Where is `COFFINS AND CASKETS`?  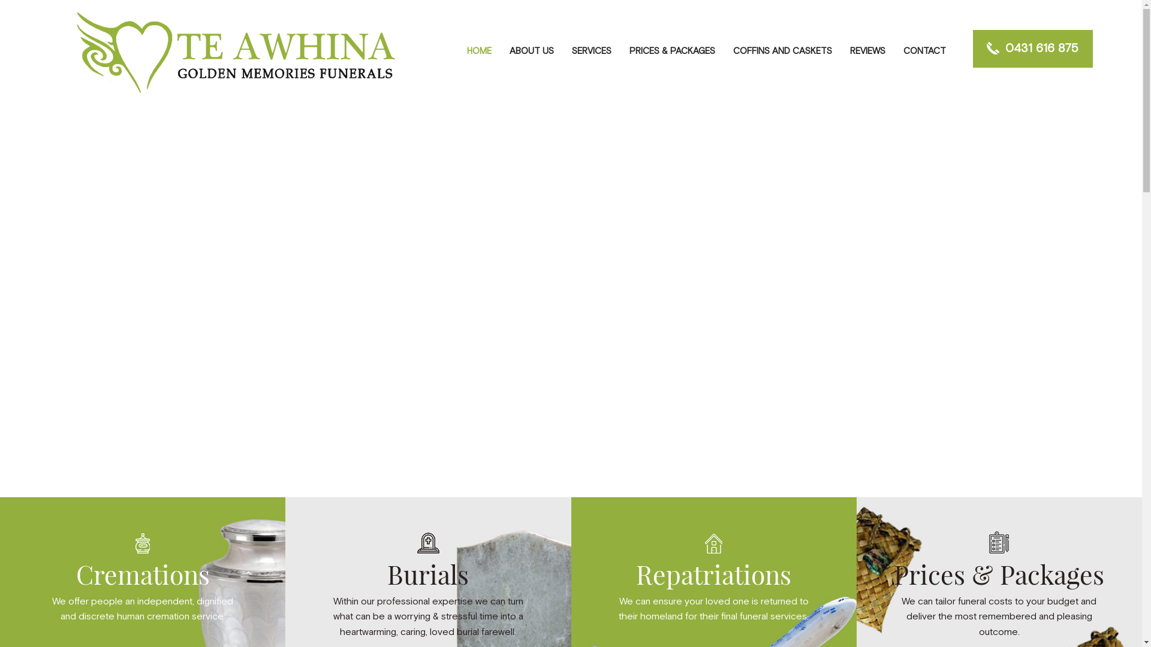 COFFINS AND CASKETS is located at coordinates (783, 49).